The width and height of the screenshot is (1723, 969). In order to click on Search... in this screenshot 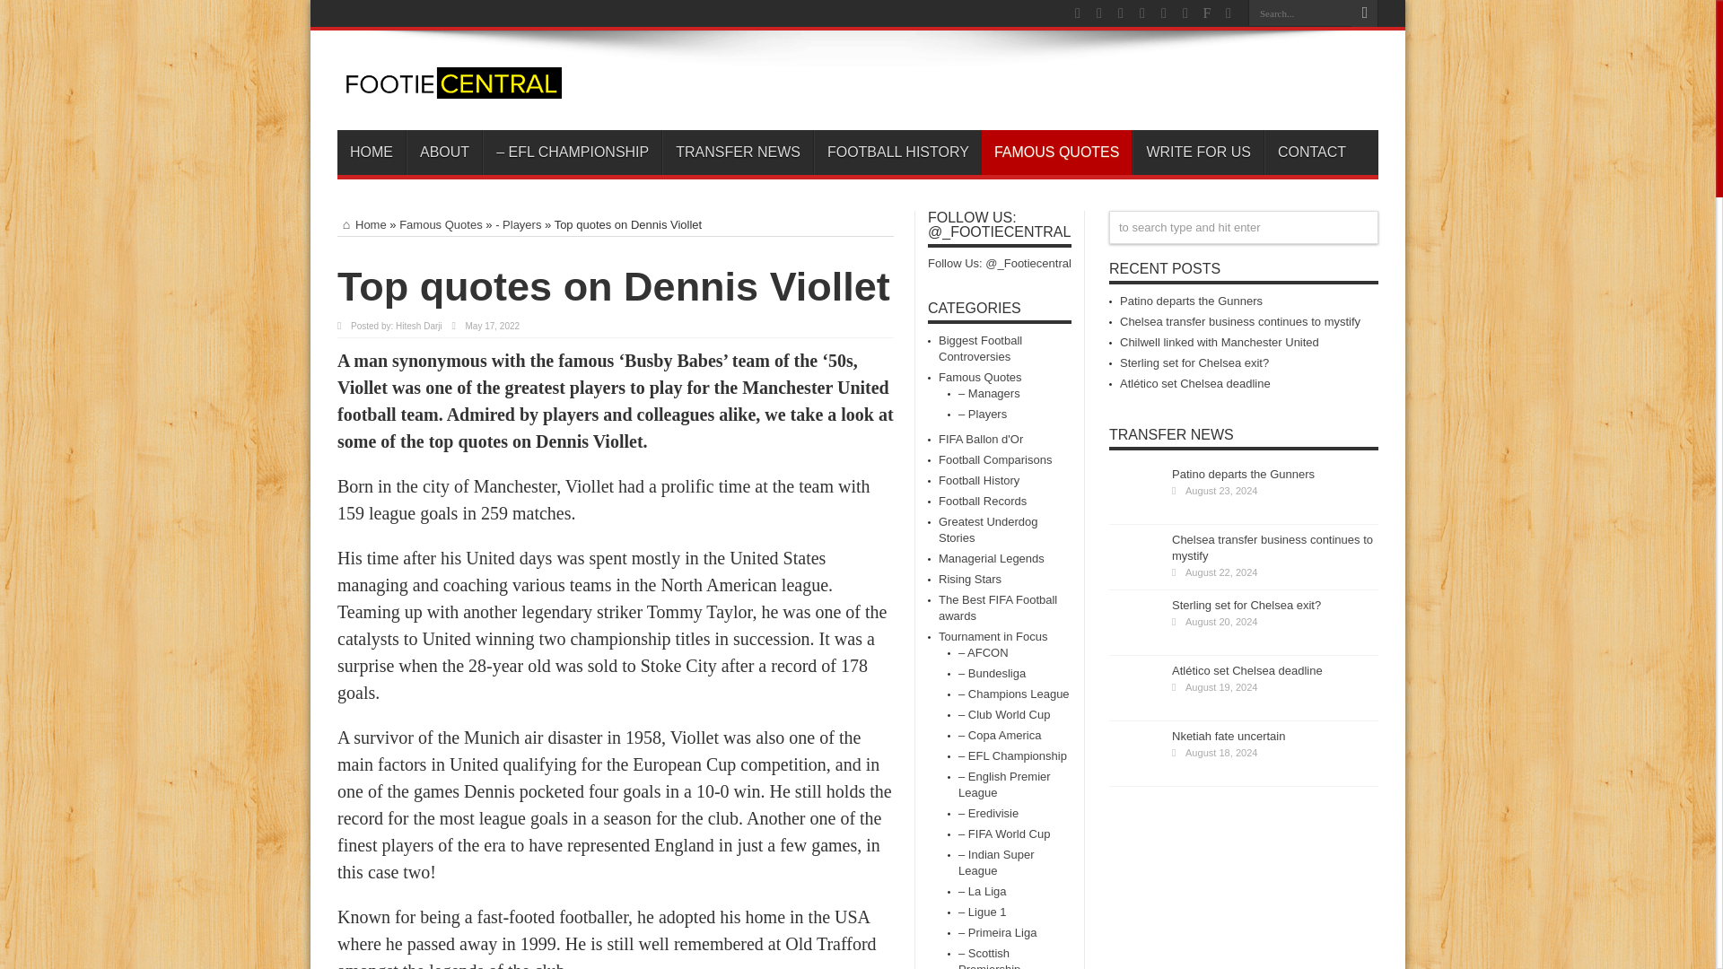, I will do `click(1299, 13)`.